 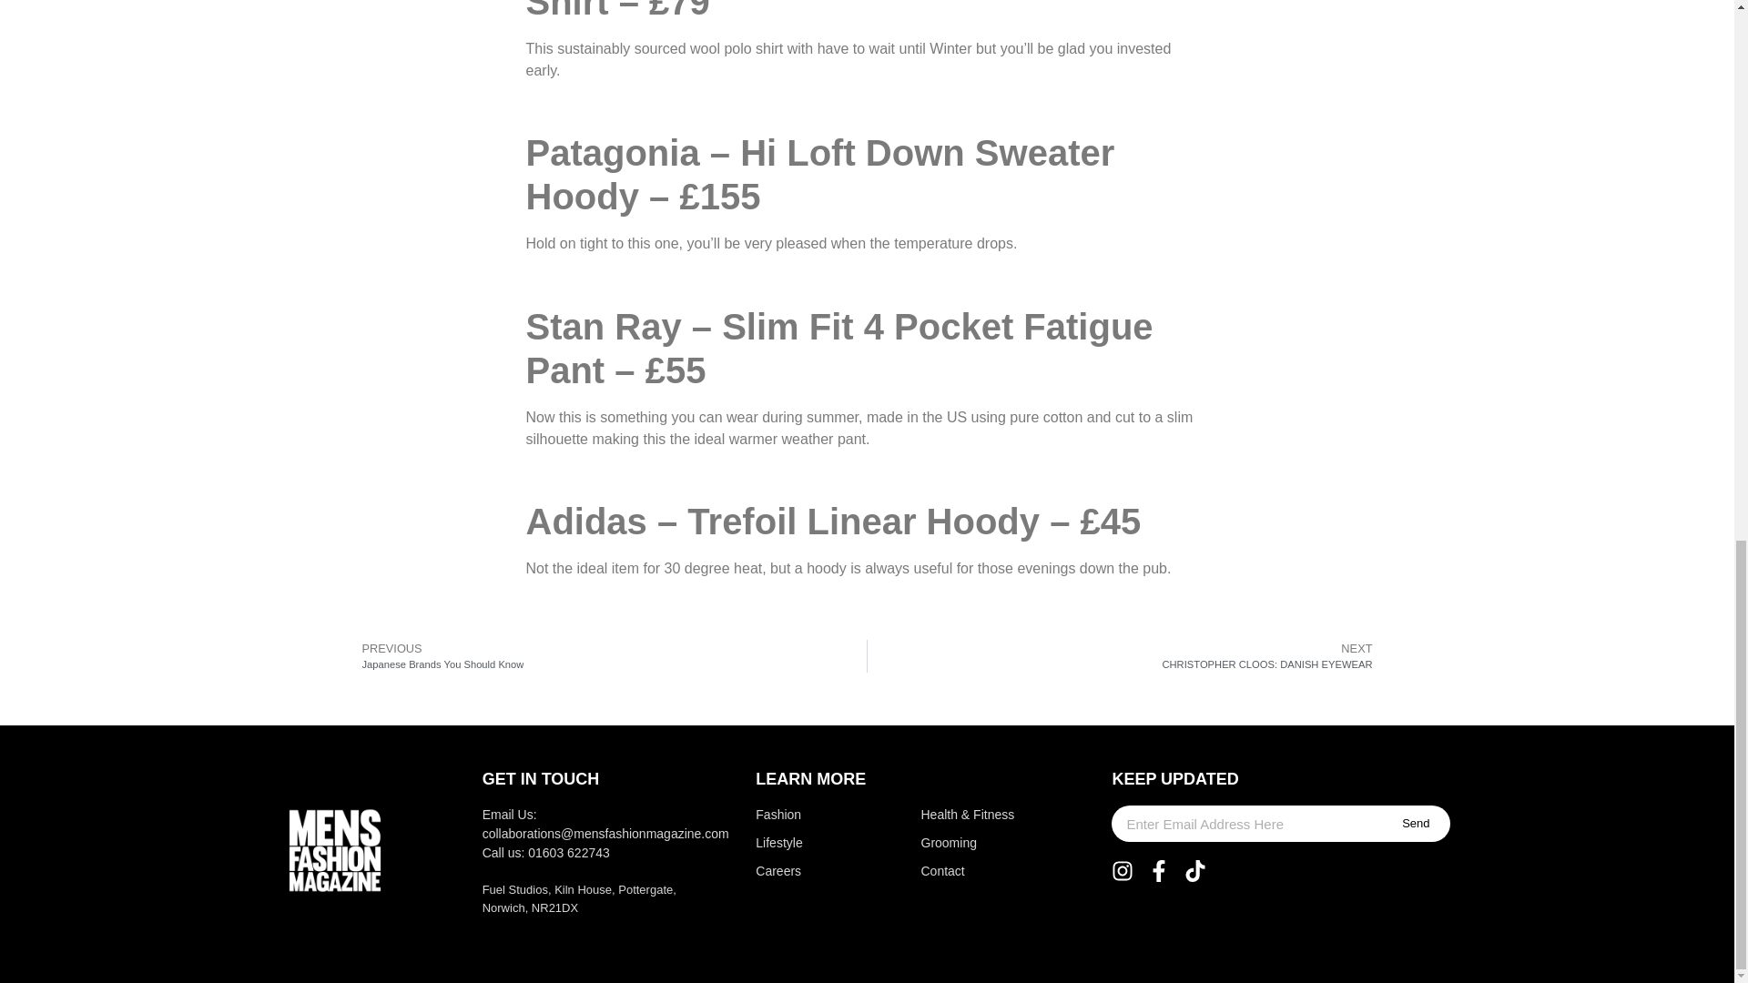 I want to click on Grooming, so click(x=970, y=843).